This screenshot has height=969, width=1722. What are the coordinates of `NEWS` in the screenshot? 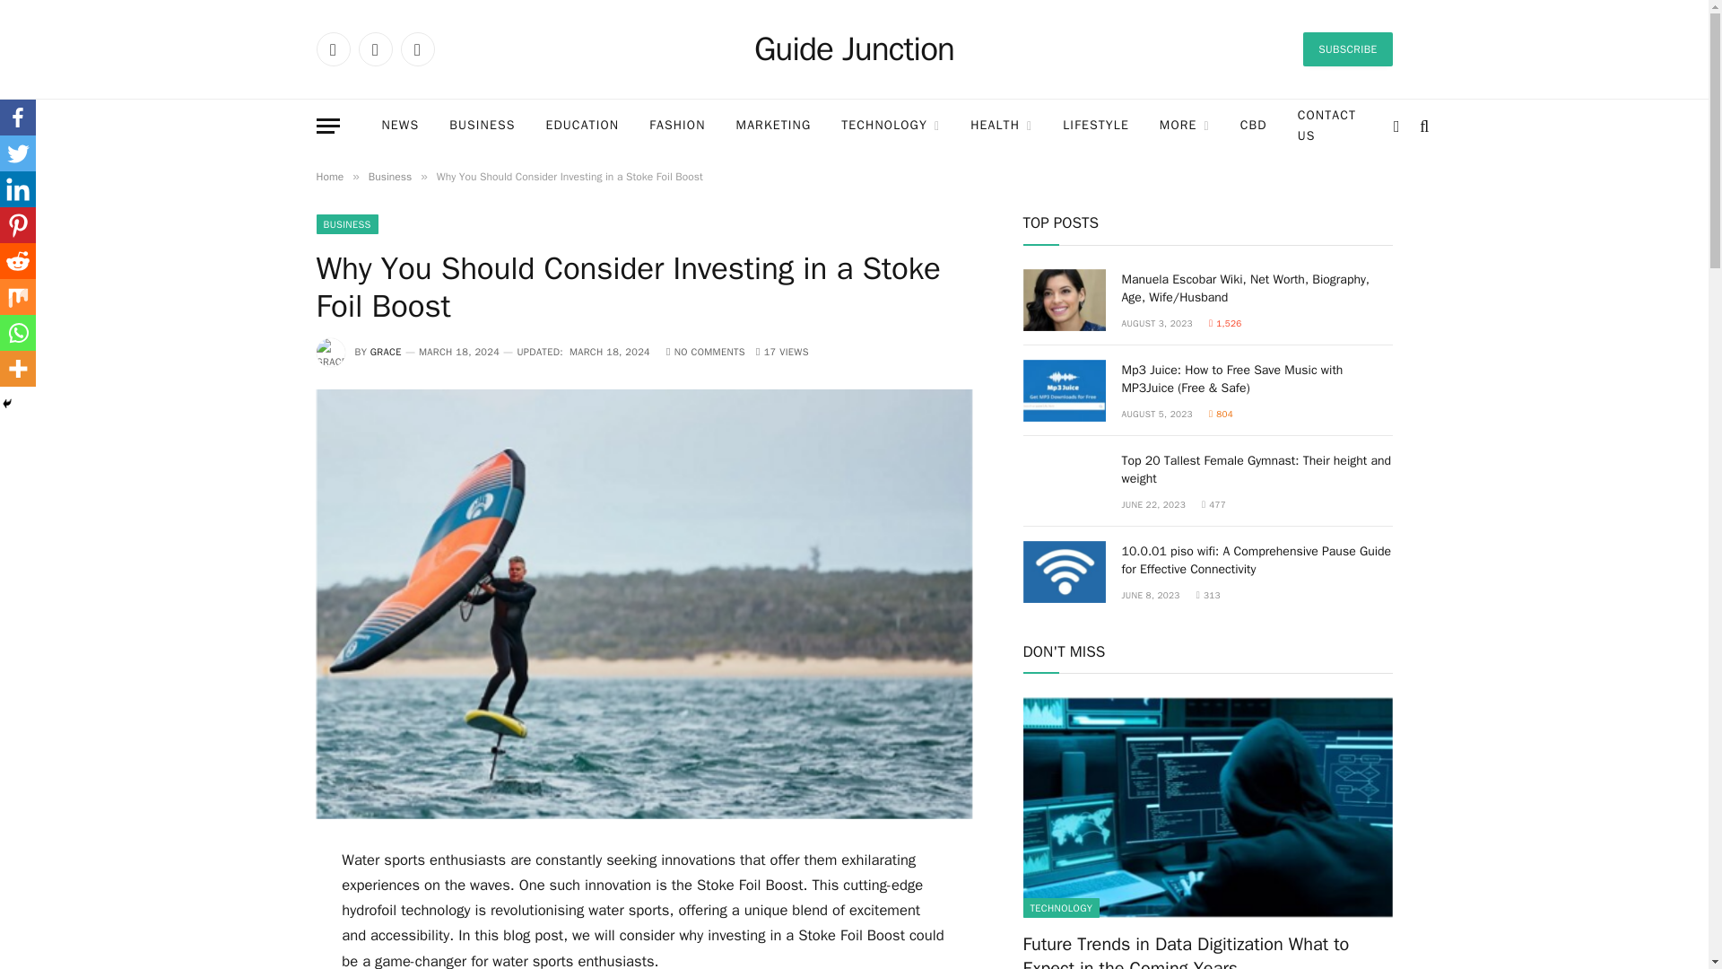 It's located at (399, 126).